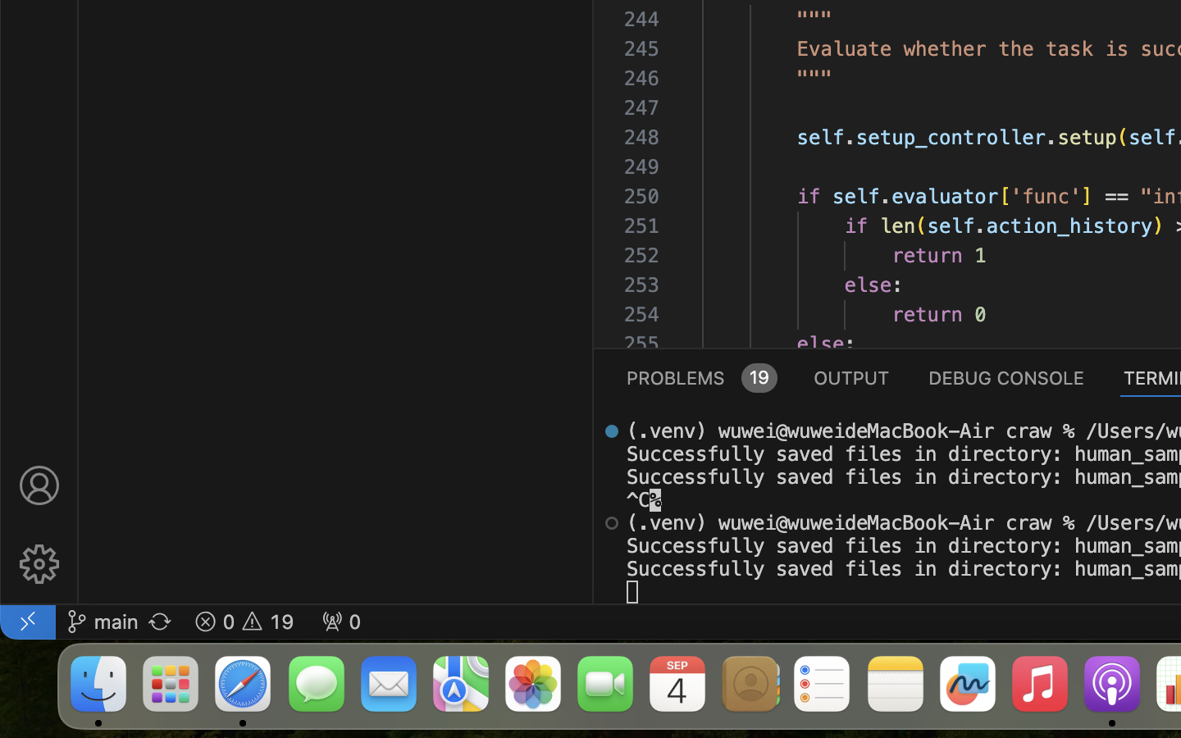 The height and width of the screenshot is (738, 1181). I want to click on , so click(39, 564).